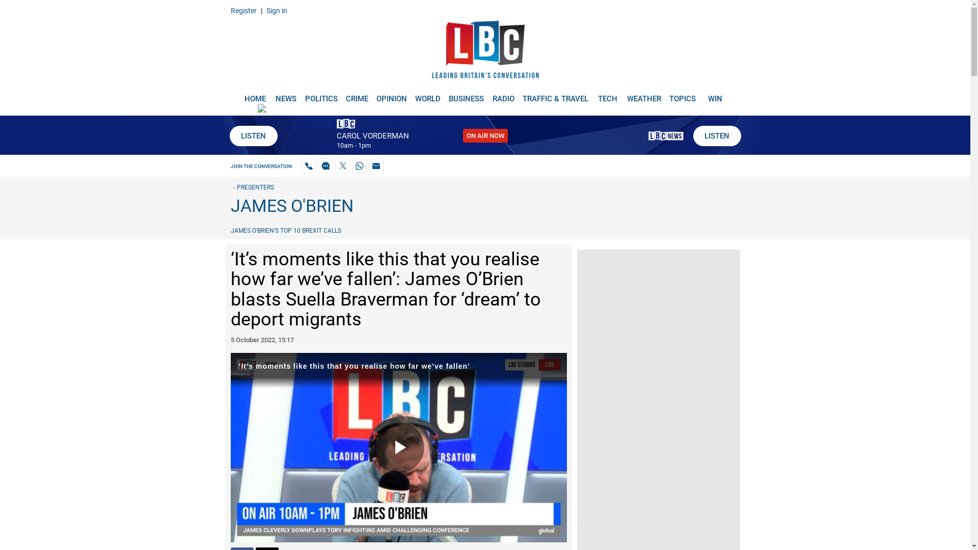 The width and height of the screenshot is (978, 550). What do you see at coordinates (321, 95) in the screenshot?
I see `POLITICS` at bounding box center [321, 95].